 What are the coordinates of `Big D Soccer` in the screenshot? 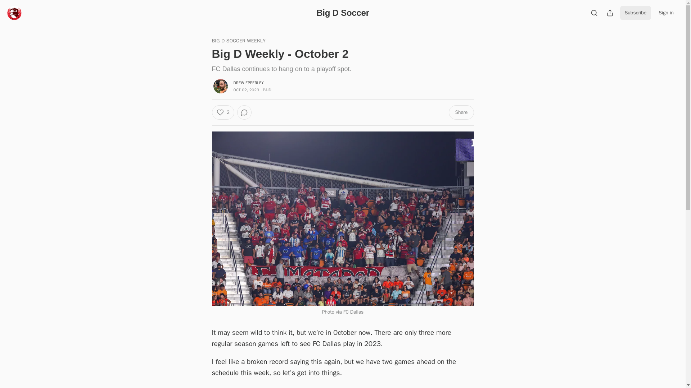 It's located at (343, 12).